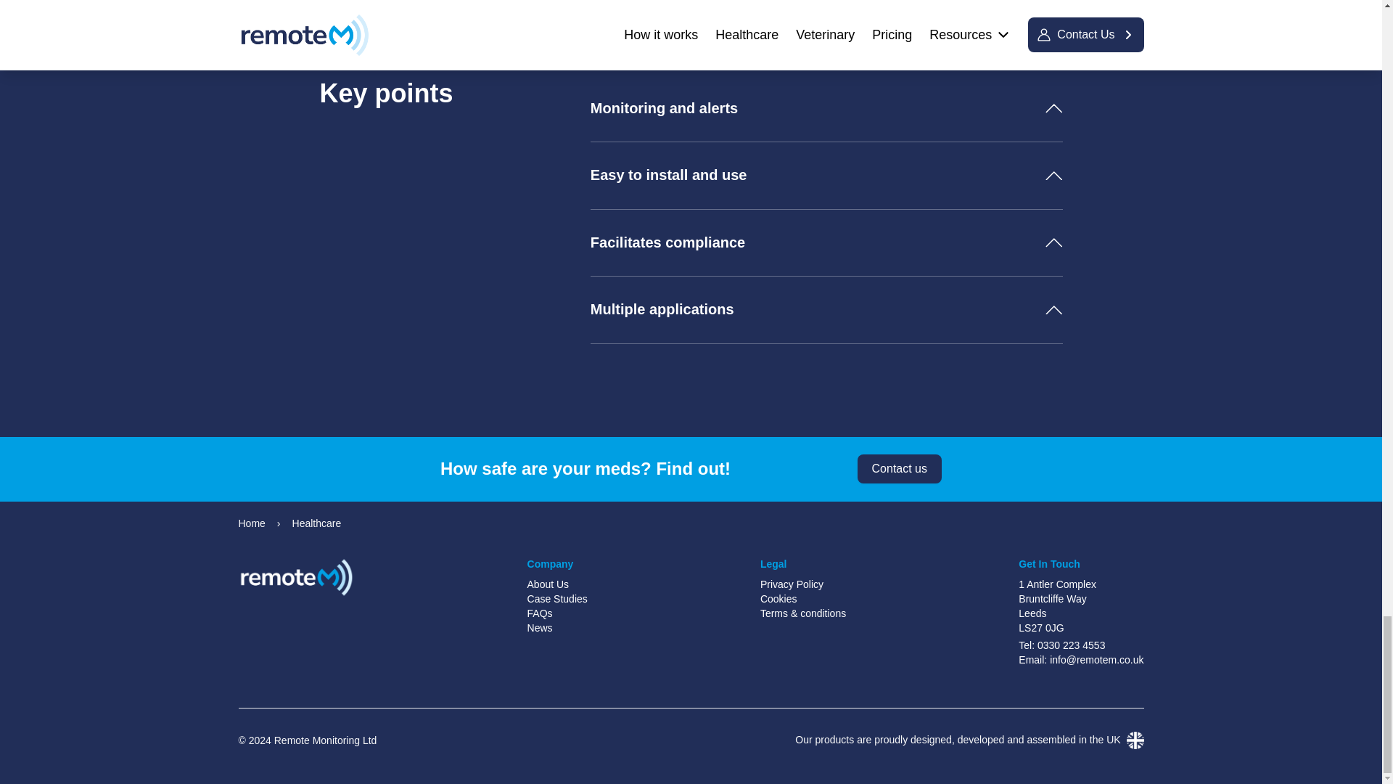 This screenshot has width=1393, height=784. I want to click on Easy to install and use, so click(826, 176).